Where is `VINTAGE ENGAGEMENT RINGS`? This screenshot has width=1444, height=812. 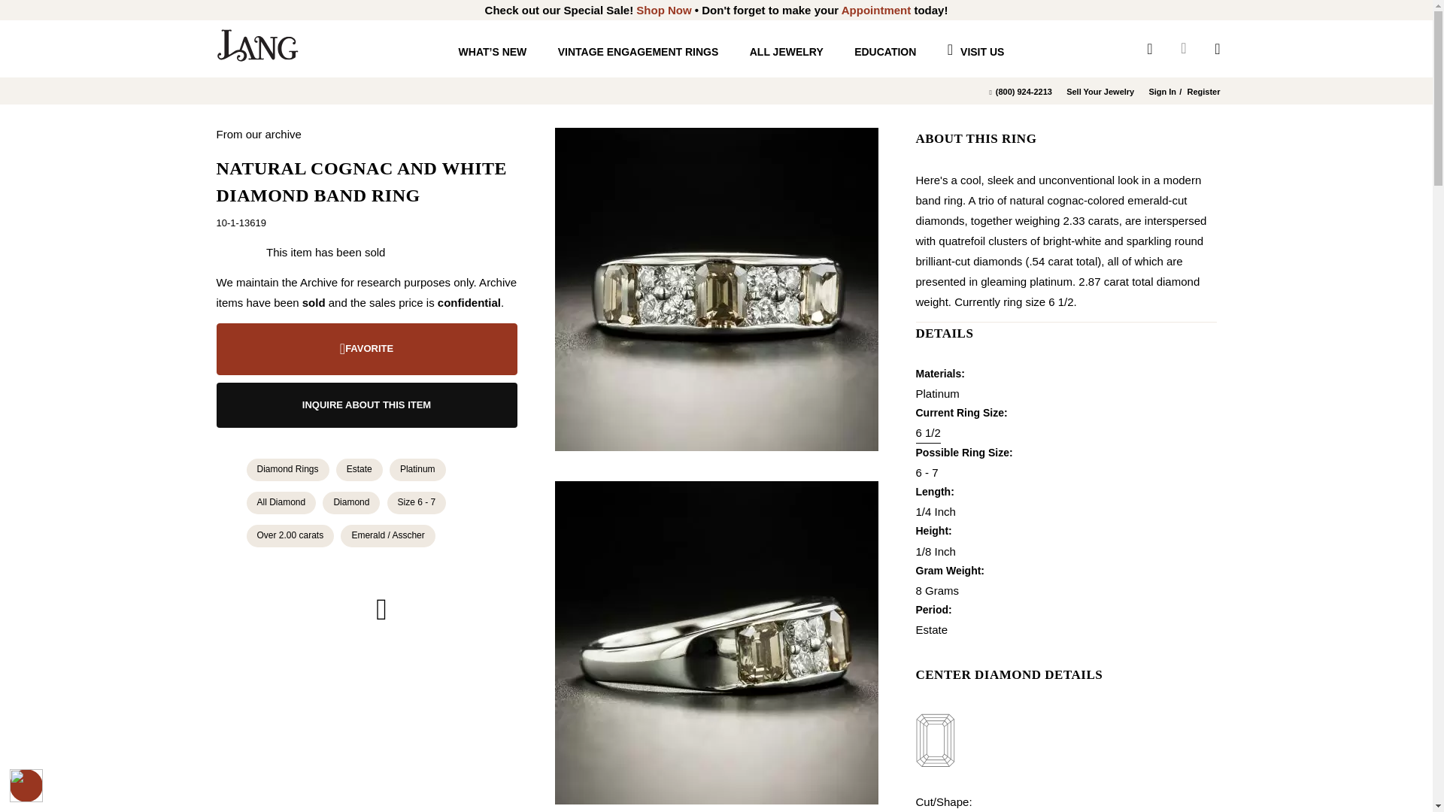
VINTAGE ENGAGEMENT RINGS is located at coordinates (638, 65).